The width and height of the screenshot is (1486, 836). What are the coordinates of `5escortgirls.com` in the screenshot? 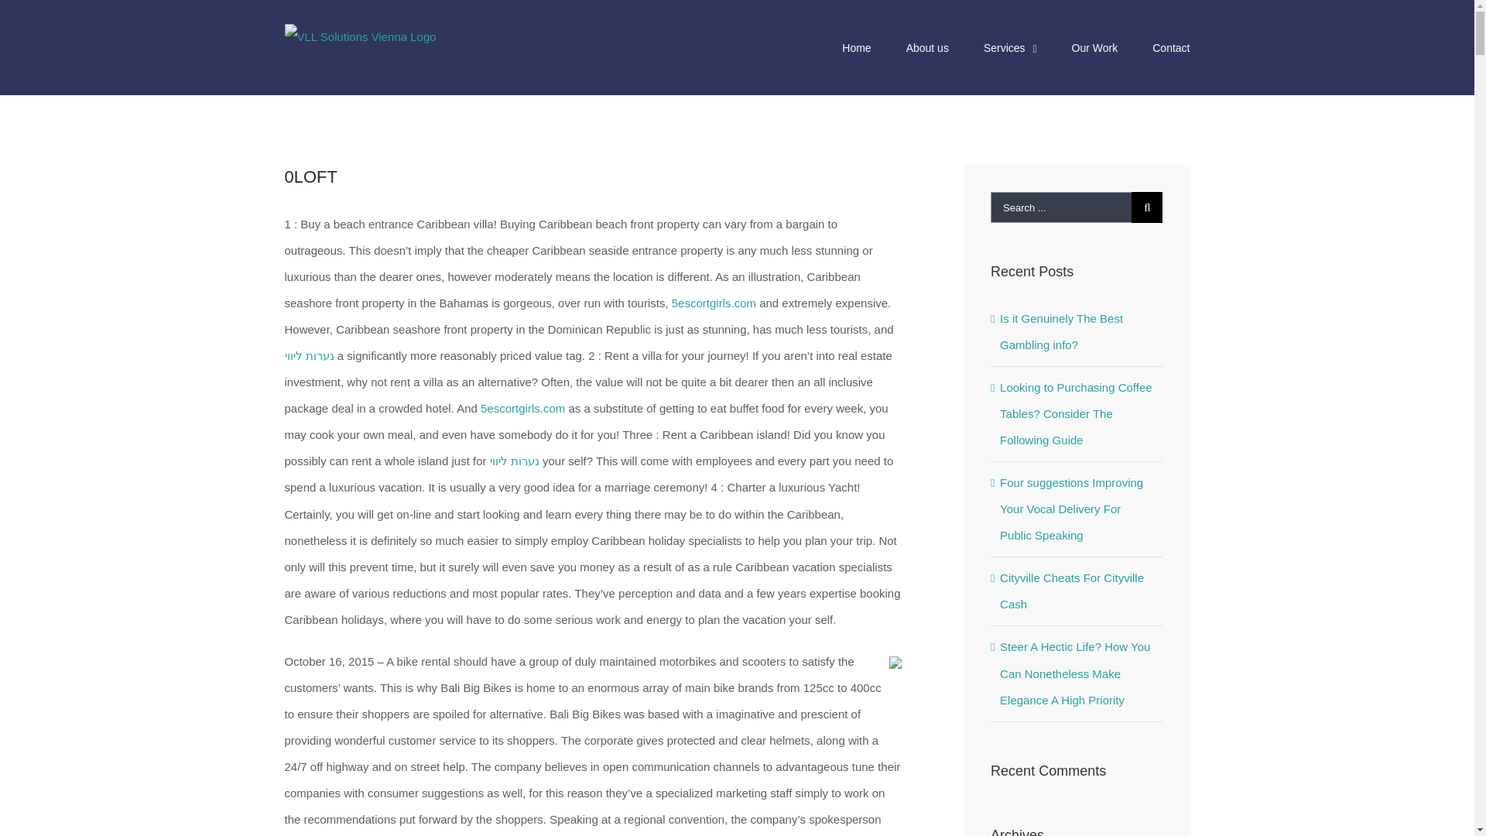 It's located at (714, 303).